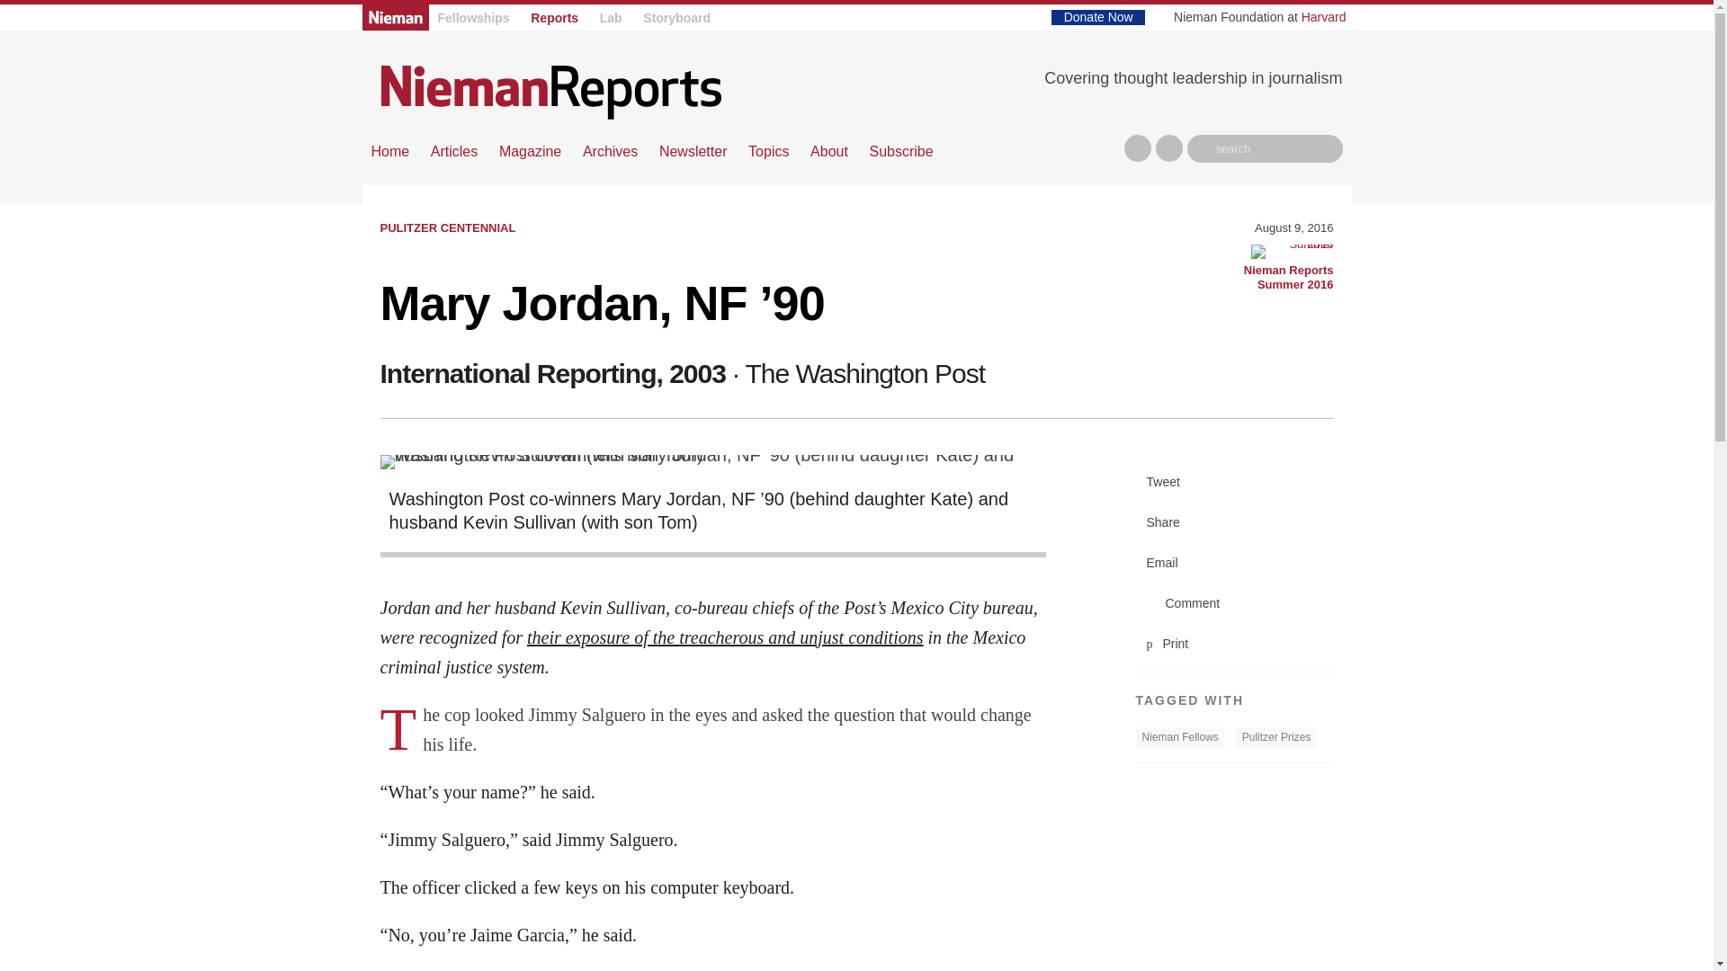 Image resolution: width=1727 pixels, height=971 pixels. What do you see at coordinates (1234, 604) in the screenshot?
I see `Comment` at bounding box center [1234, 604].